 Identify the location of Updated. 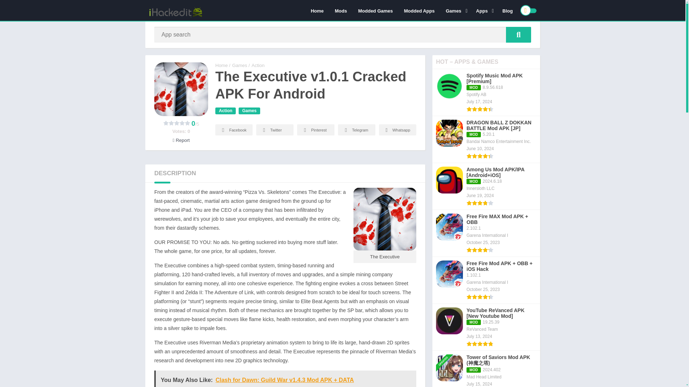
(446, 352).